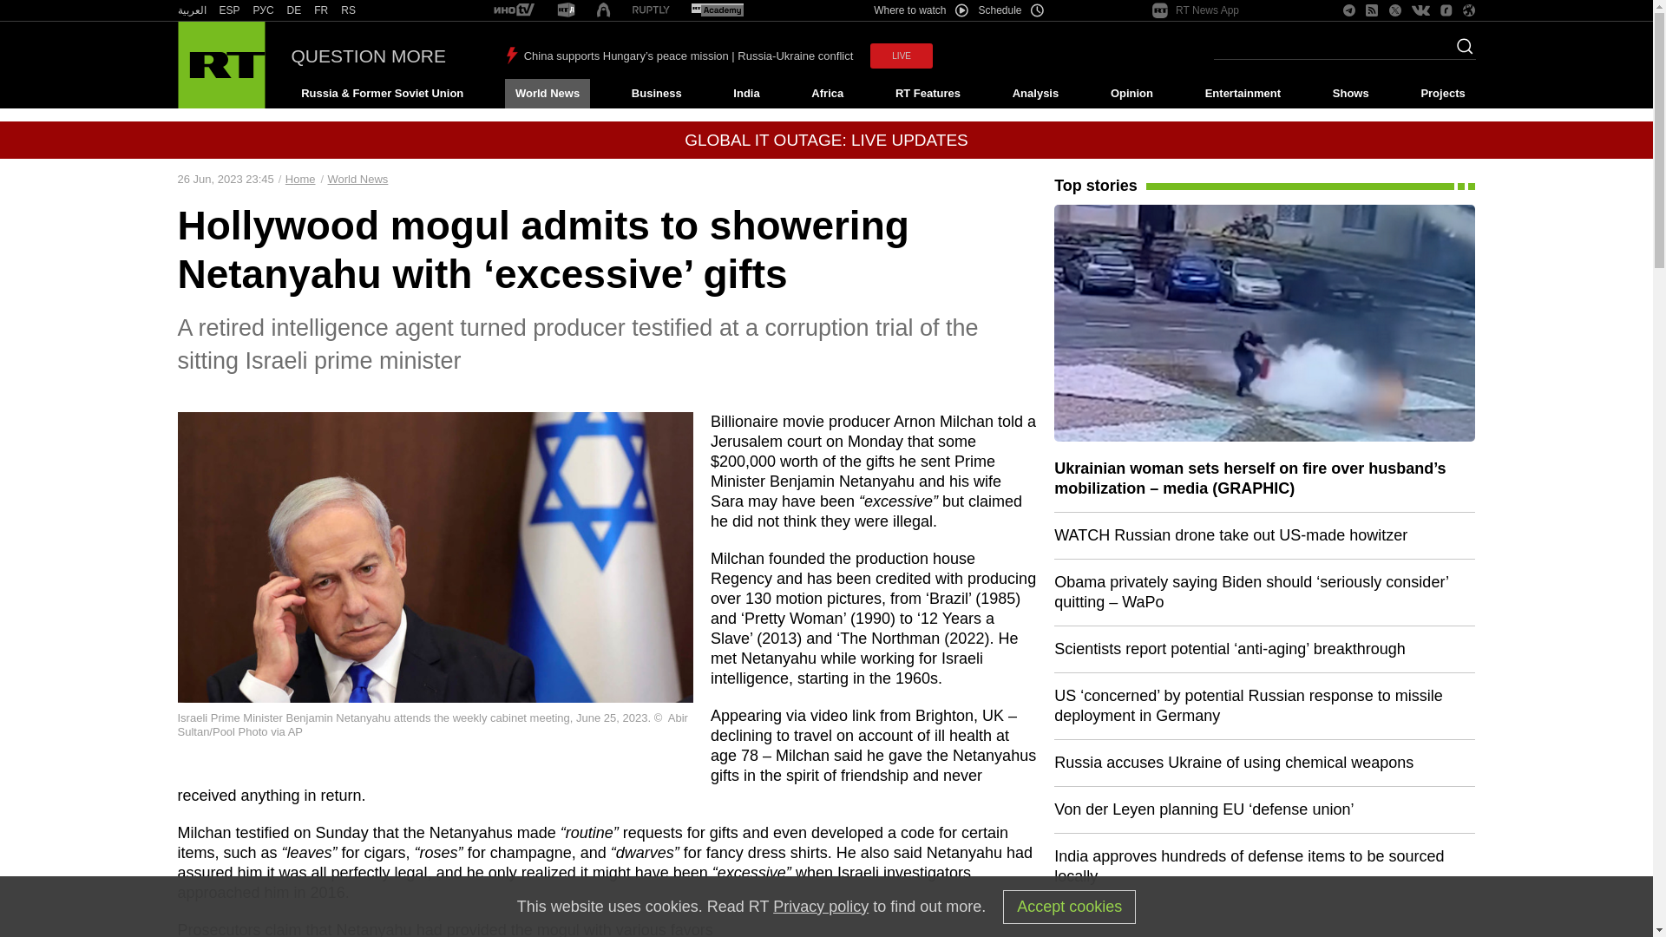  I want to click on RS, so click(349, 10).